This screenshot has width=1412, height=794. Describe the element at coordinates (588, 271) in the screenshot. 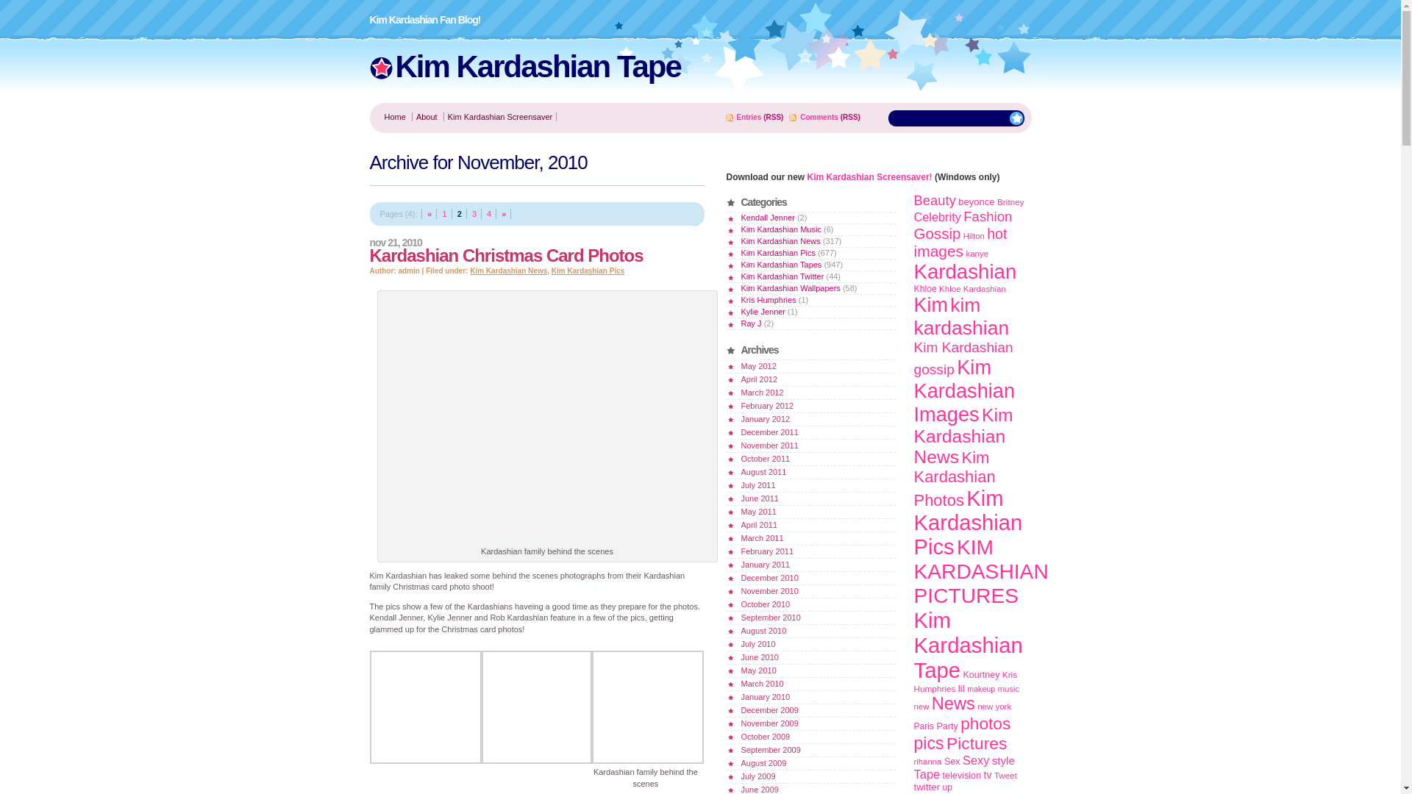

I see `Kim Kardashian Pics` at that location.